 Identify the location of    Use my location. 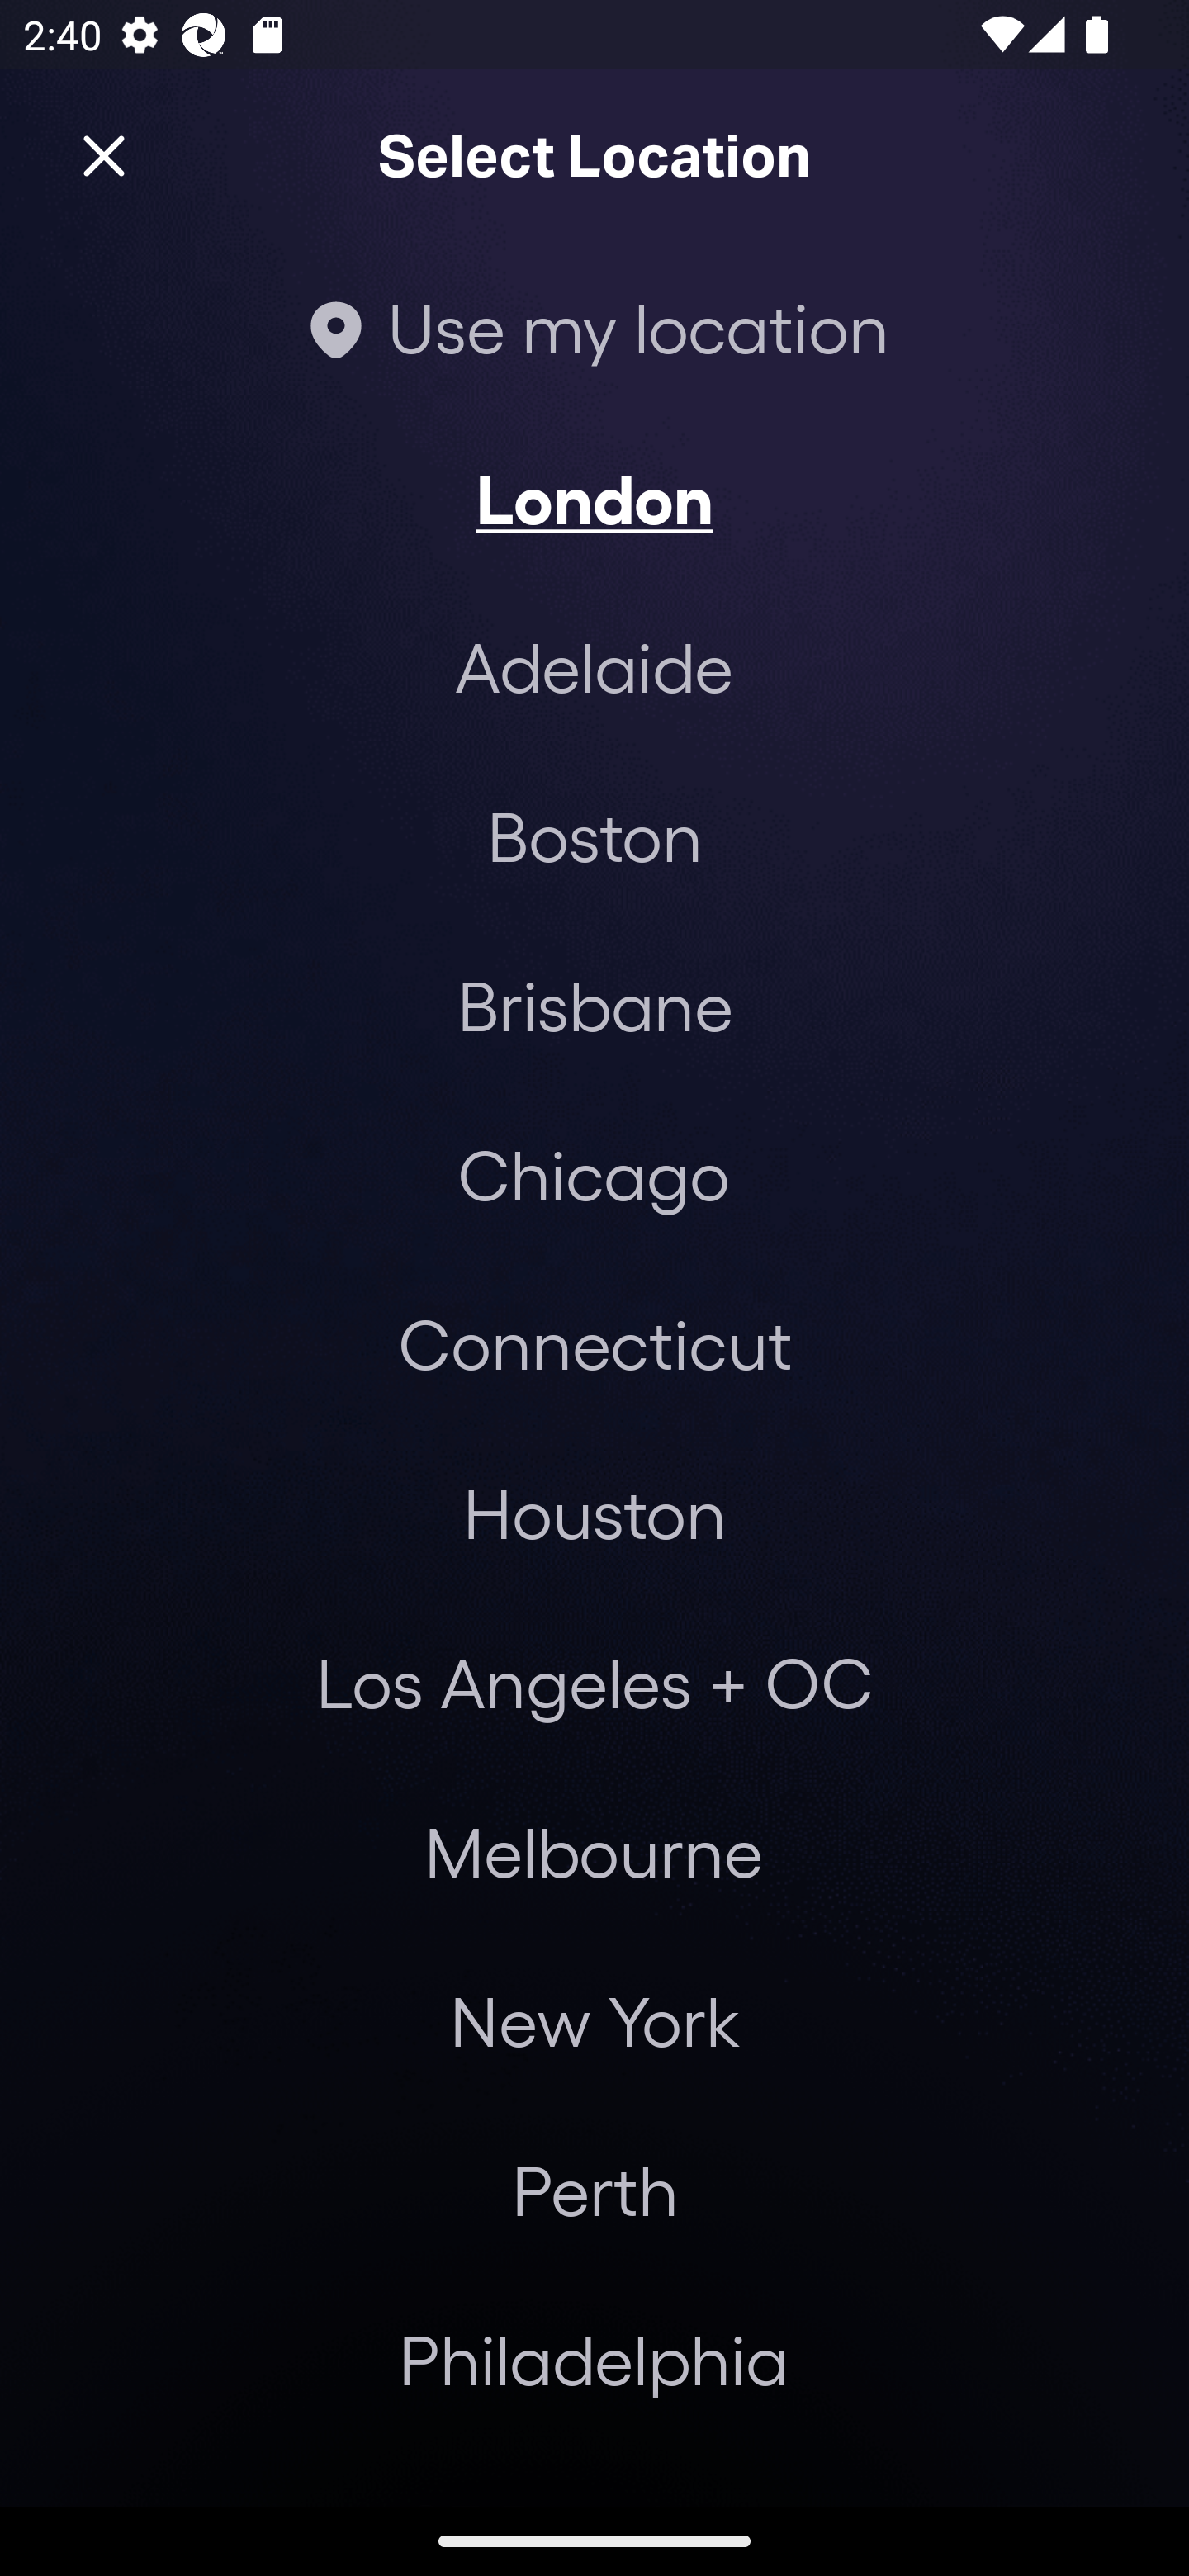
(594, 327).